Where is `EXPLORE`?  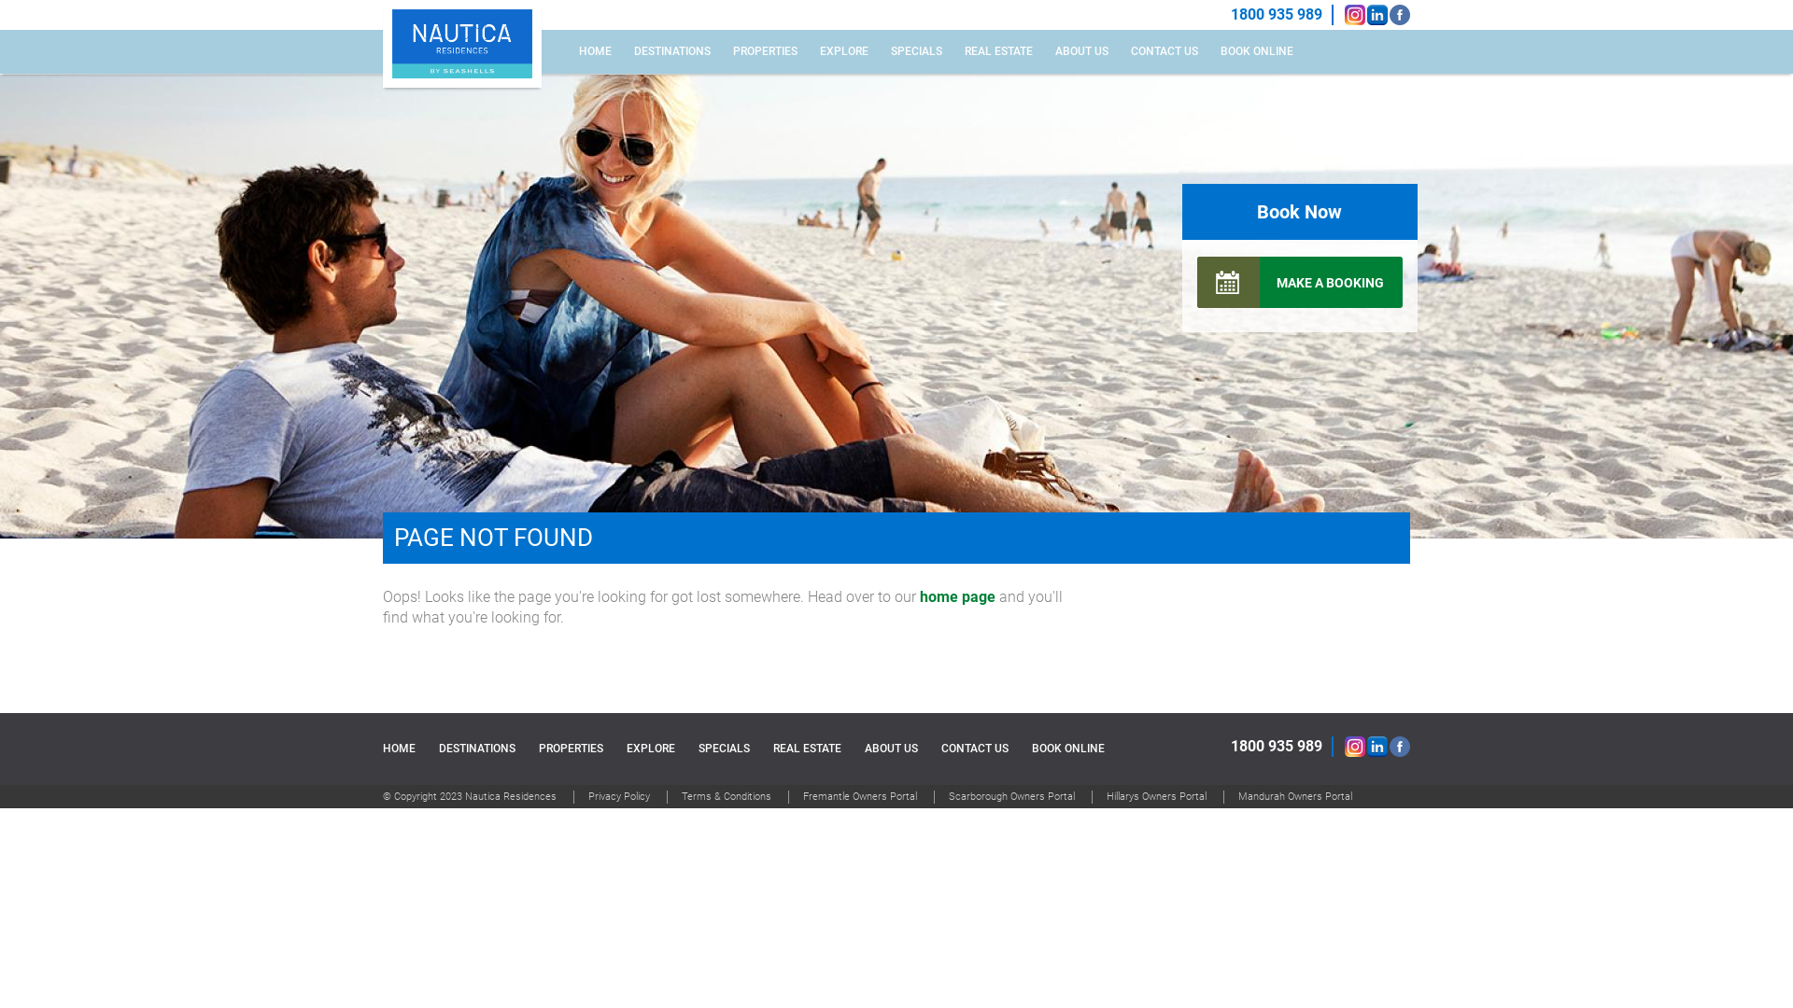 EXPLORE is located at coordinates (844, 52).